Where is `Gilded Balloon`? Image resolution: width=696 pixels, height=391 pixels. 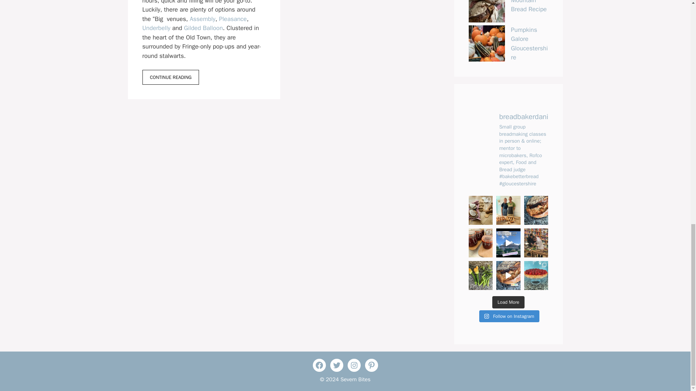
Gilded Balloon is located at coordinates (203, 28).